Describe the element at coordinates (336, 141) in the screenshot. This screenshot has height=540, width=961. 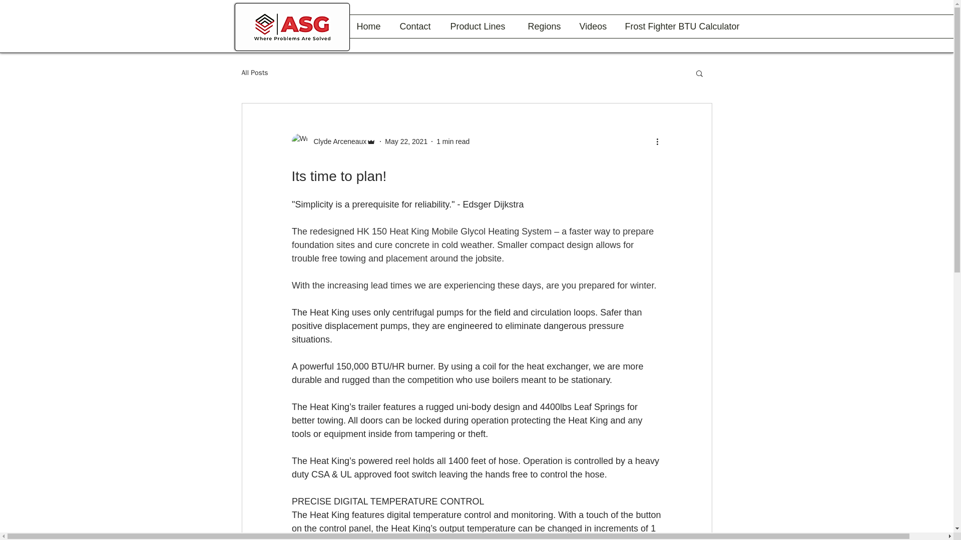
I see `Clyde Arceneaux` at that location.